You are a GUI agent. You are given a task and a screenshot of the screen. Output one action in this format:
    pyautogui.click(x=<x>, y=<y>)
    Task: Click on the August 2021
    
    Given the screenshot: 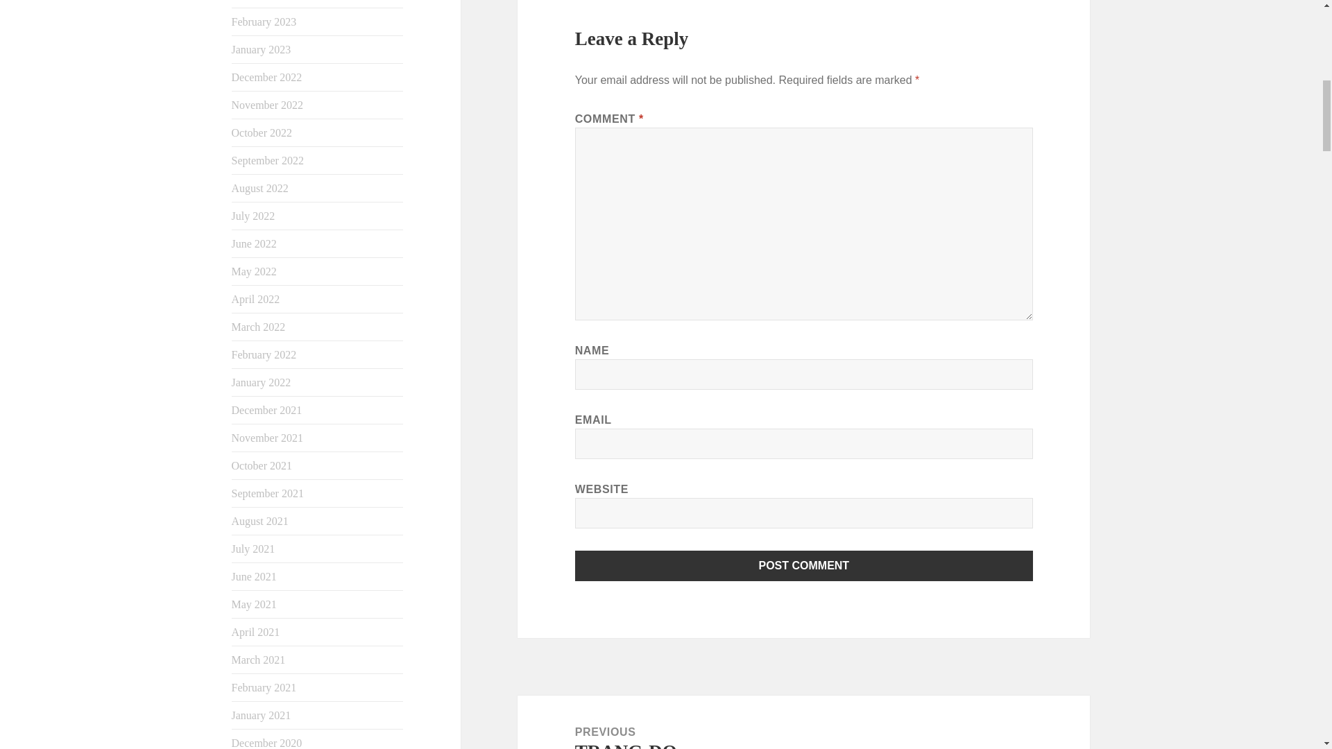 What is the action you would take?
    pyautogui.click(x=260, y=522)
    